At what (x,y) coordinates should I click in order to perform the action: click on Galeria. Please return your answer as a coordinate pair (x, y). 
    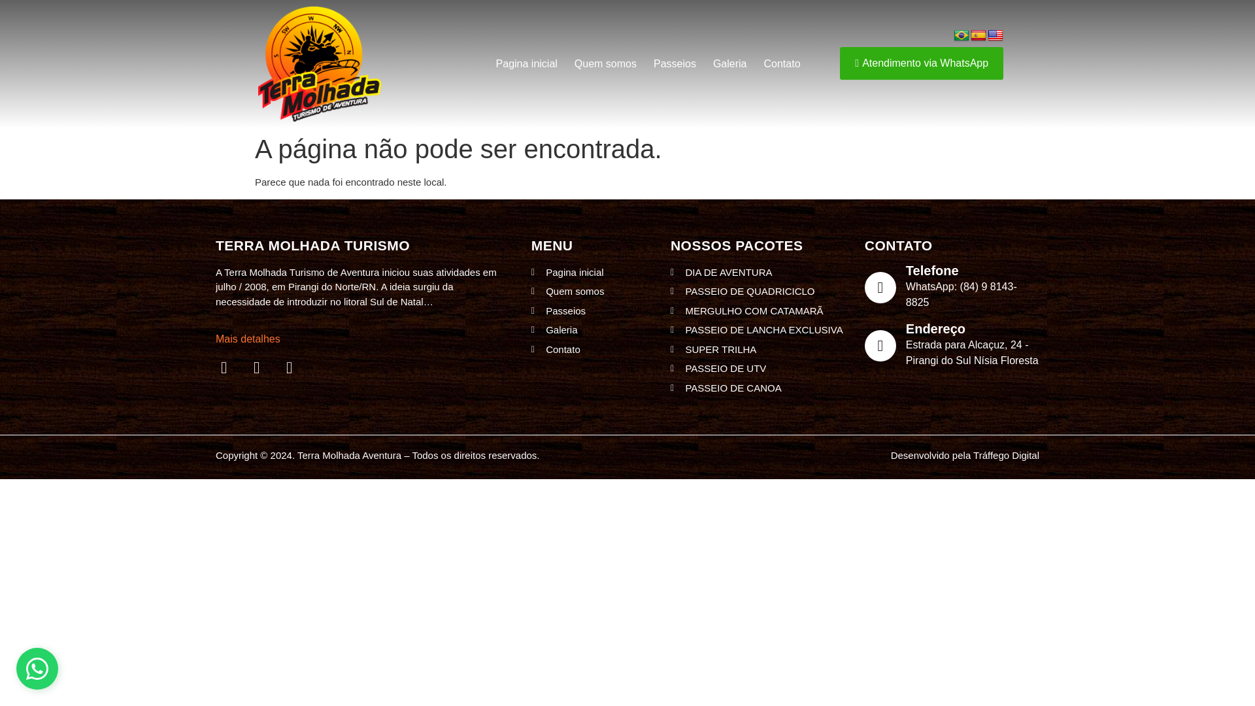
    Looking at the image, I should click on (729, 63).